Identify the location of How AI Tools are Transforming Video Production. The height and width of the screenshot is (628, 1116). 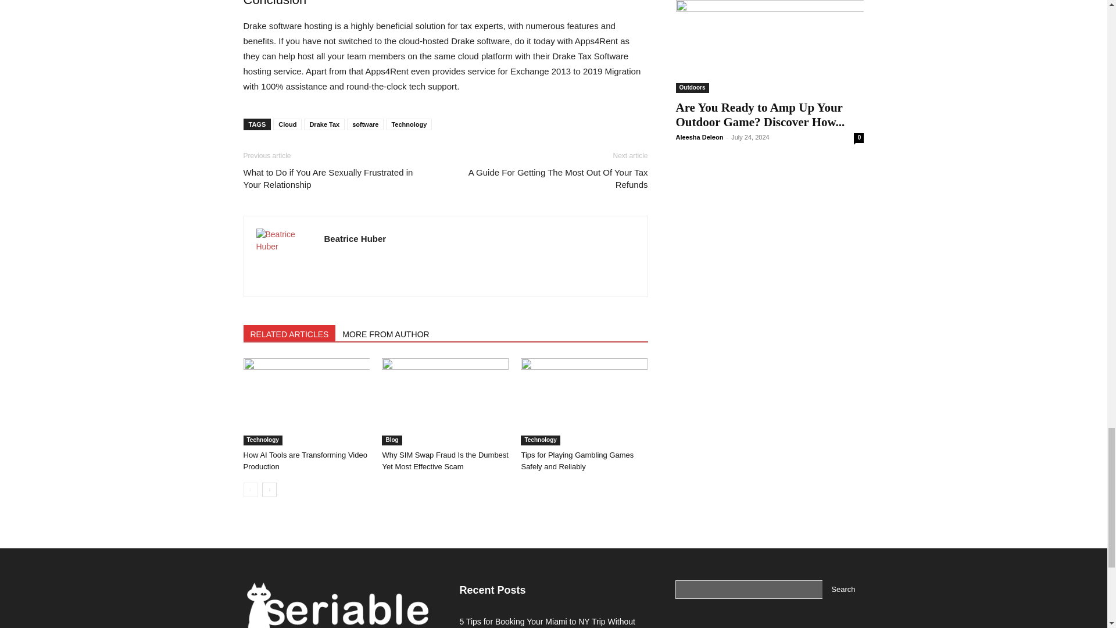
(306, 401).